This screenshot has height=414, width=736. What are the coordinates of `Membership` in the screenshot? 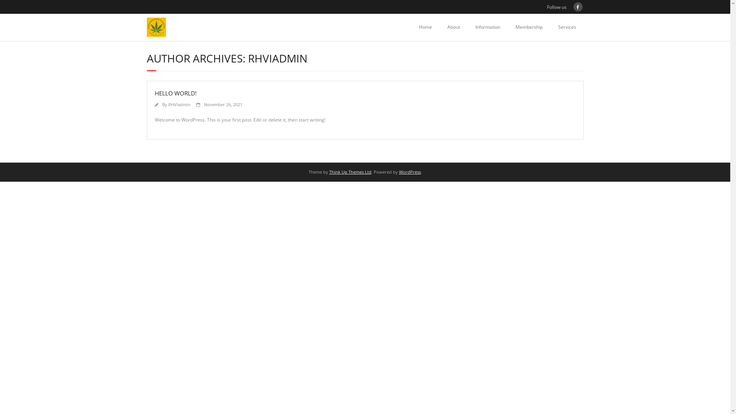 It's located at (529, 27).